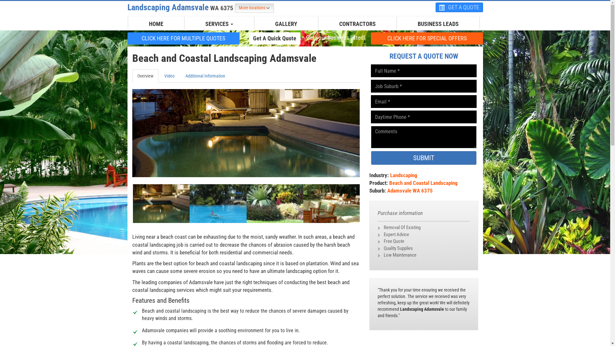 This screenshot has width=615, height=346. Describe the element at coordinates (219, 24) in the screenshot. I see `SERVICES` at that location.